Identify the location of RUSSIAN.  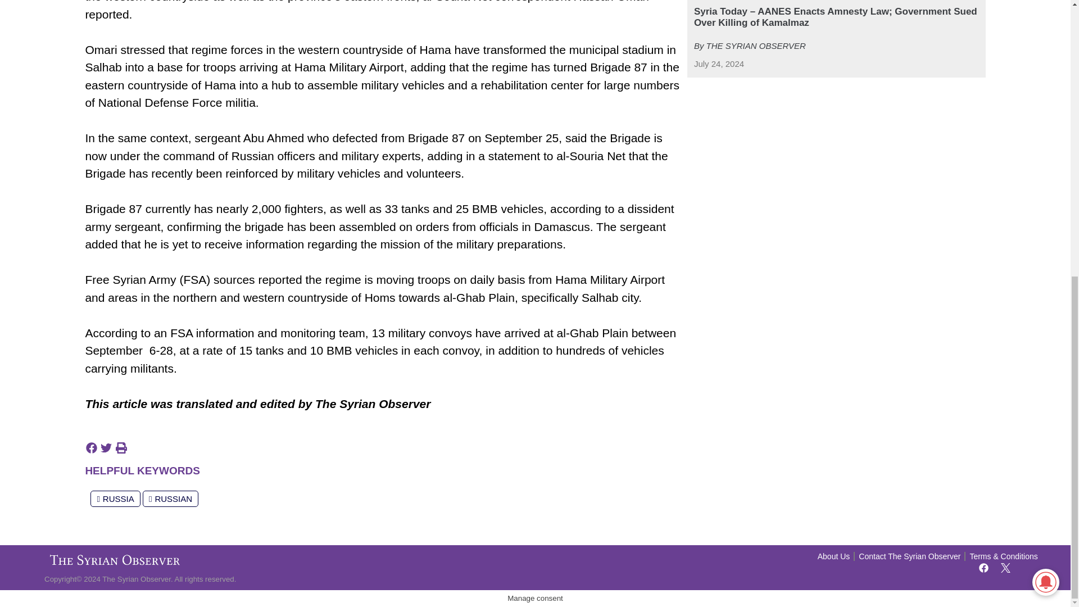
(170, 498).